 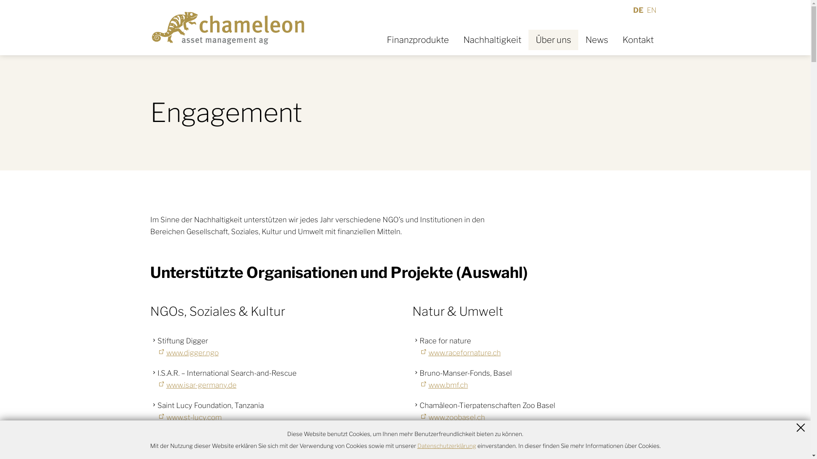 I want to click on www.isar-germany.de, so click(x=197, y=385).